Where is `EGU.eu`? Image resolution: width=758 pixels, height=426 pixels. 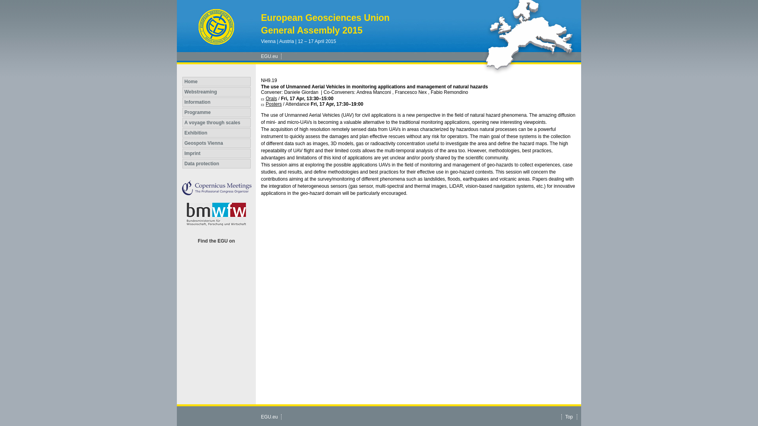
EGU.eu is located at coordinates (269, 56).